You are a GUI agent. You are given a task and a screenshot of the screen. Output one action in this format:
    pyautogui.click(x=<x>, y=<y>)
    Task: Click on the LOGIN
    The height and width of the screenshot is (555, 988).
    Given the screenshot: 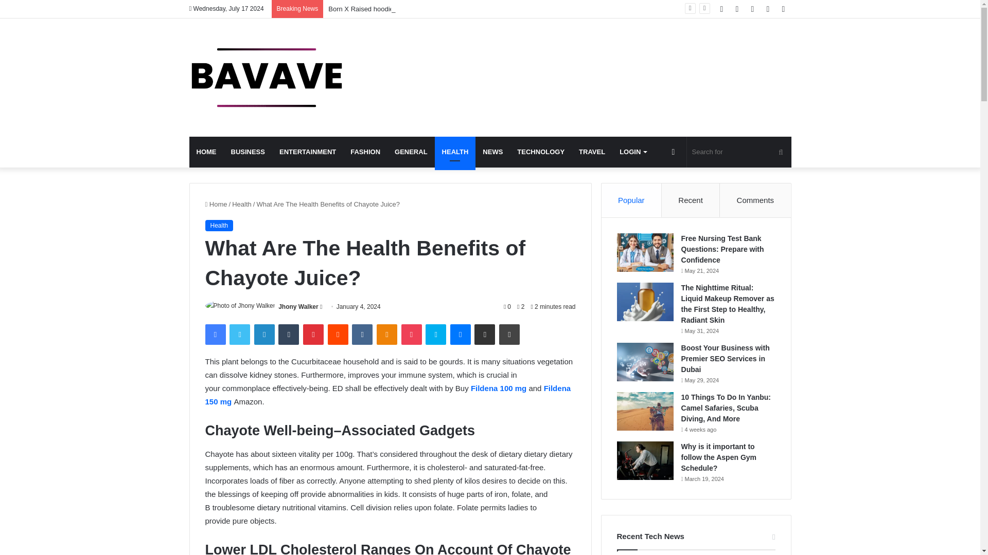 What is the action you would take?
    pyautogui.click(x=633, y=152)
    